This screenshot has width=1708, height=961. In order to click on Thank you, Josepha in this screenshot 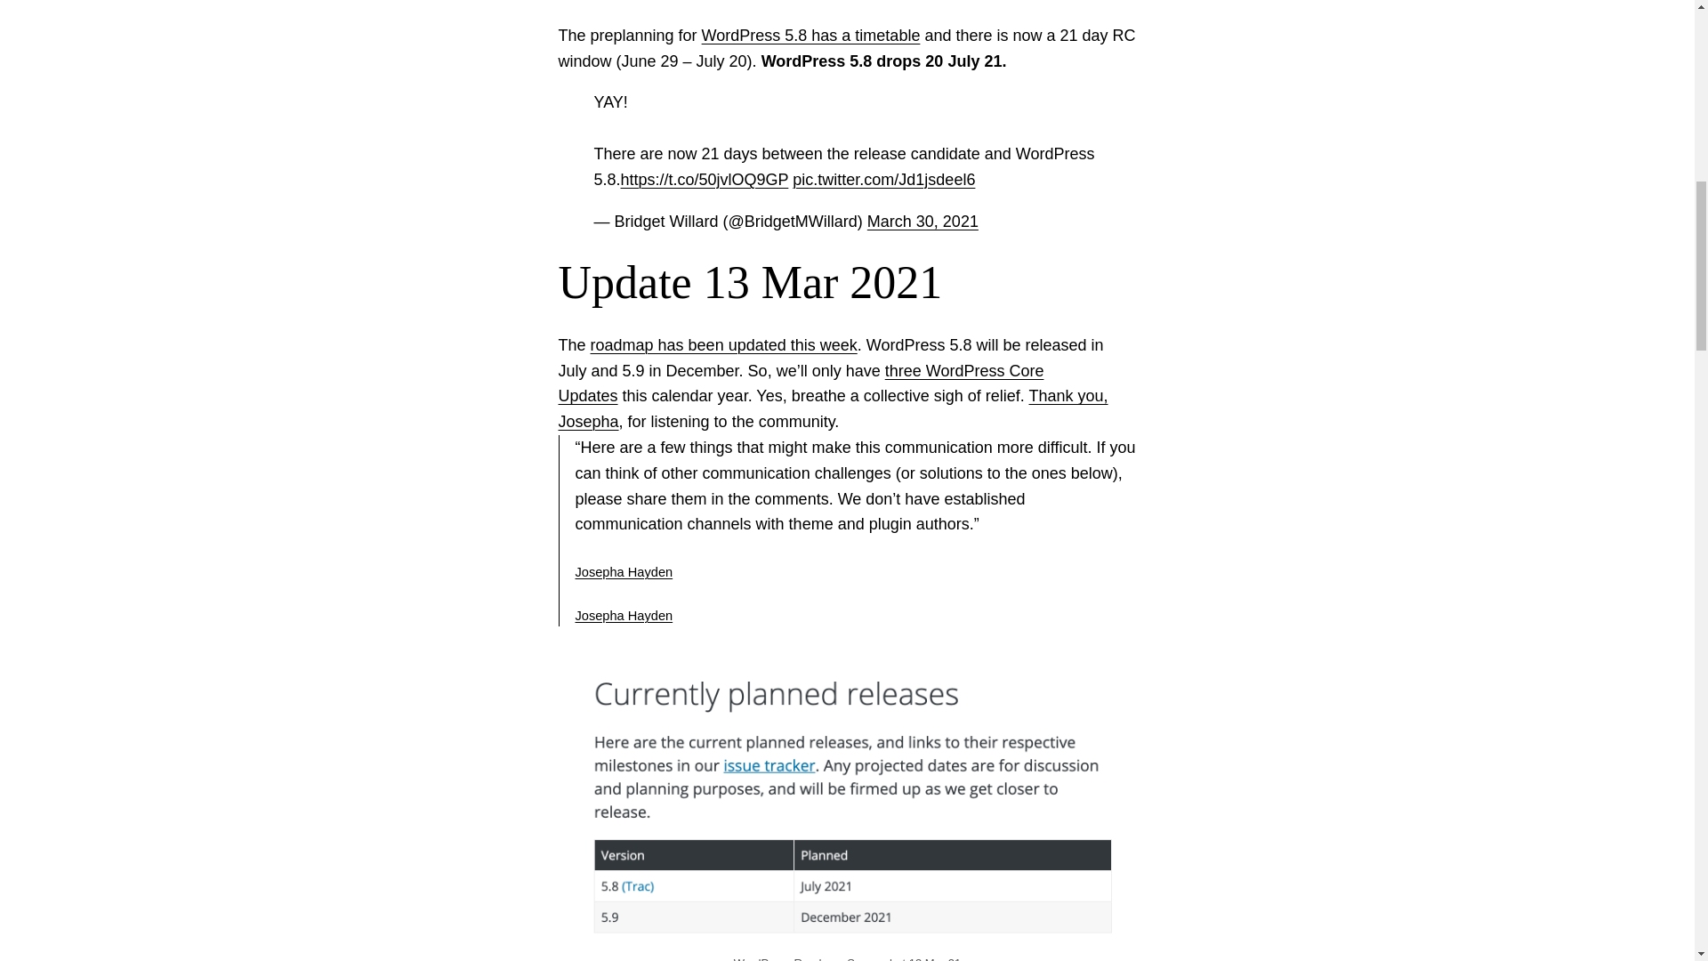, I will do `click(833, 408)`.